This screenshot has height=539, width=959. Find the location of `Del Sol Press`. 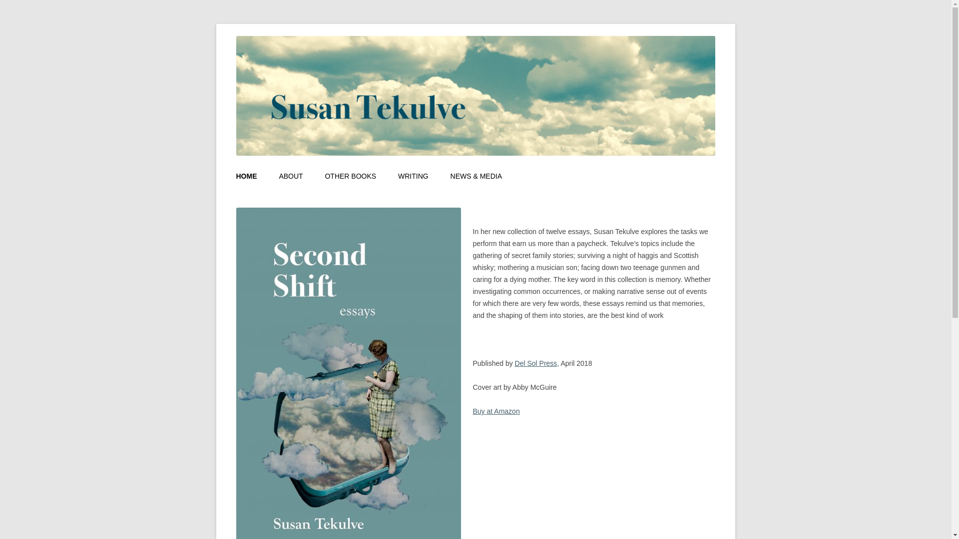

Del Sol Press is located at coordinates (536, 363).